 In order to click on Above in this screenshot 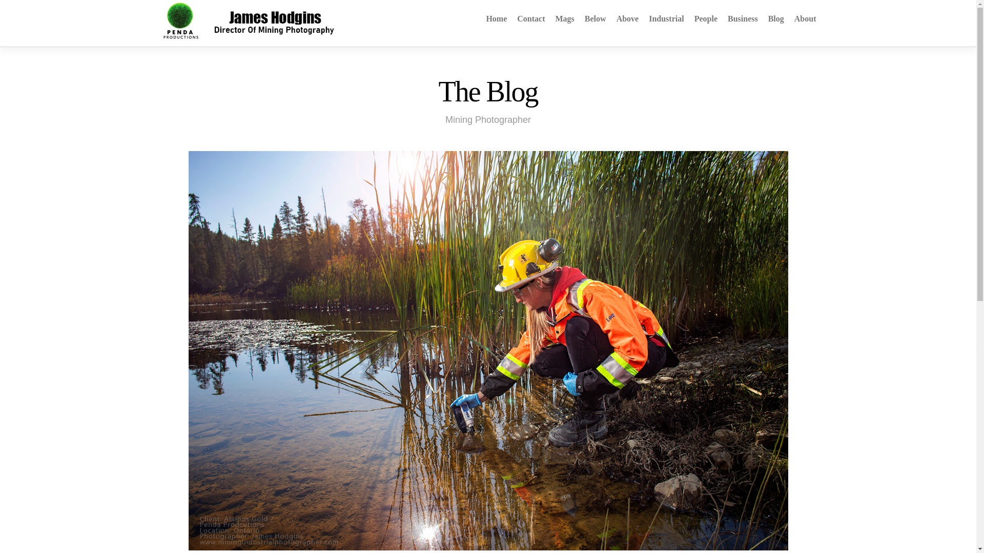, I will do `click(627, 18)`.